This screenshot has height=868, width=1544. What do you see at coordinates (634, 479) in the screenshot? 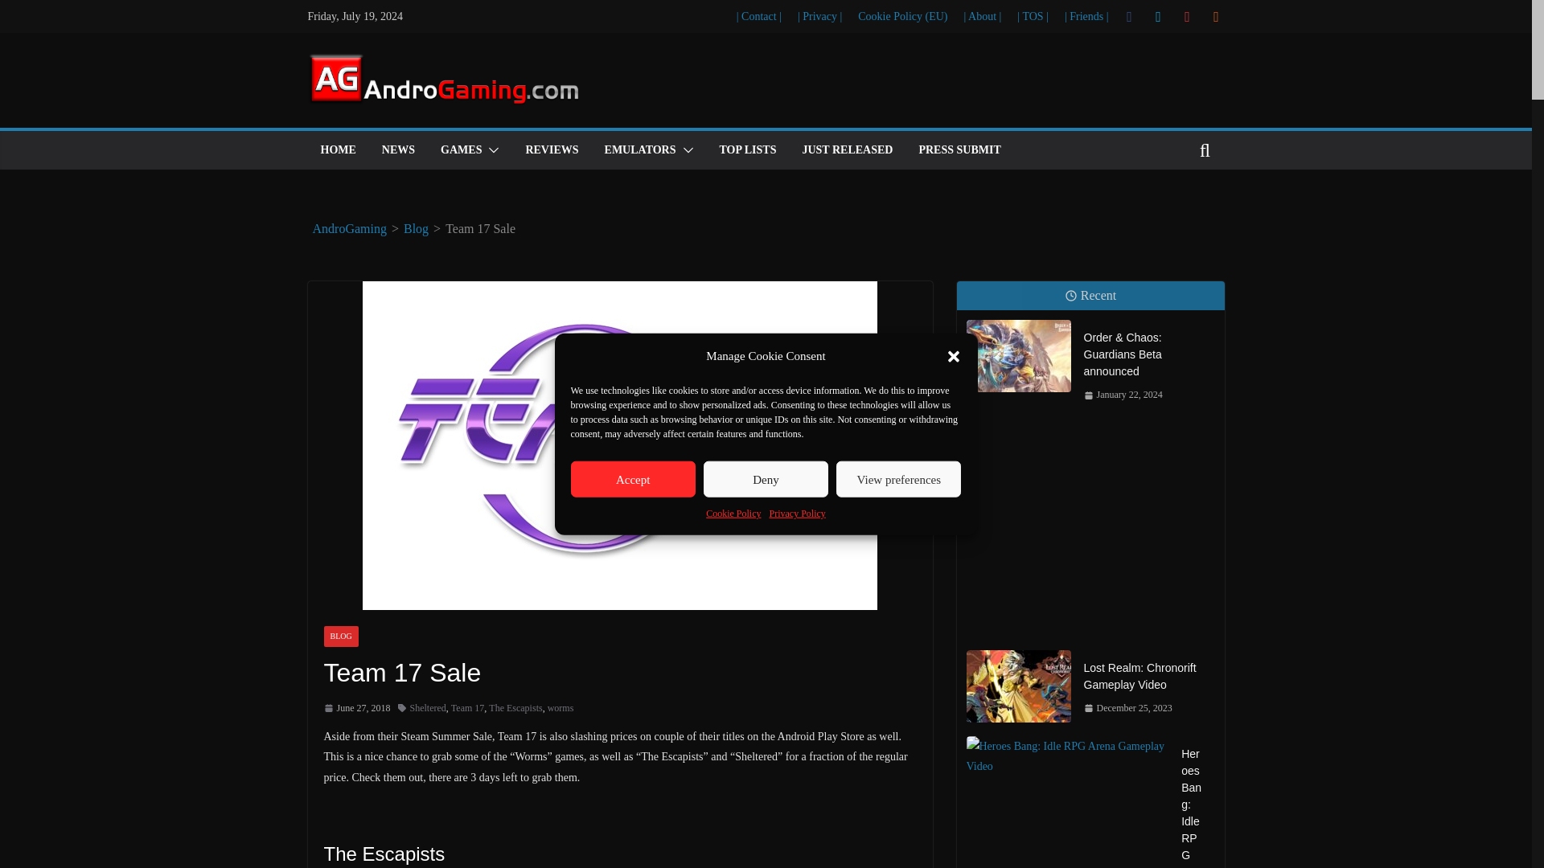
I see `Accept` at bounding box center [634, 479].